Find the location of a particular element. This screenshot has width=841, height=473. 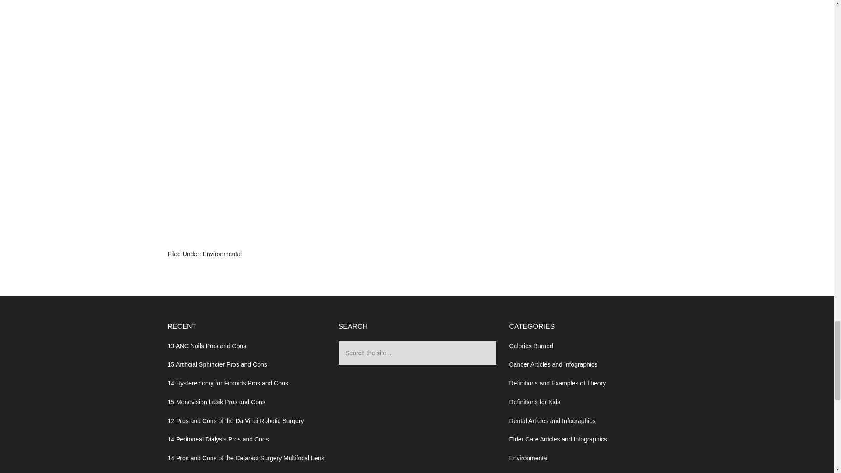

14 Hysterectomy for Fibroids Pros and Cons is located at coordinates (227, 383).